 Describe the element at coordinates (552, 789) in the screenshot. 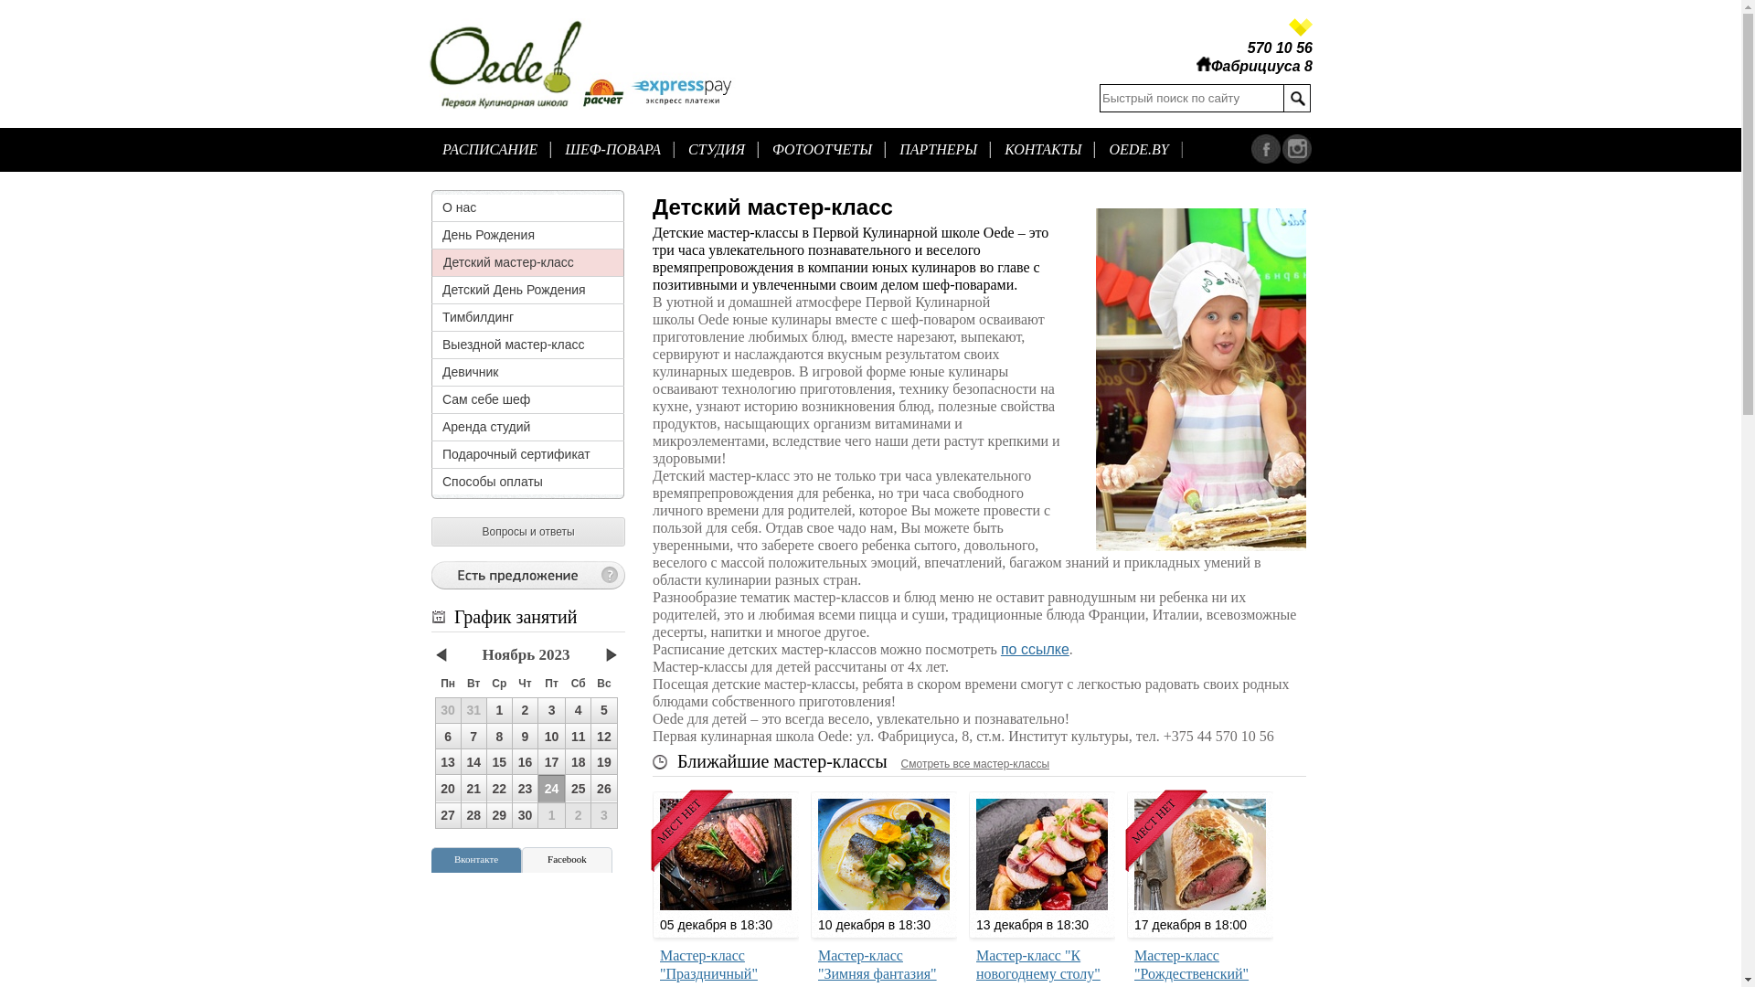

I see `24` at that location.